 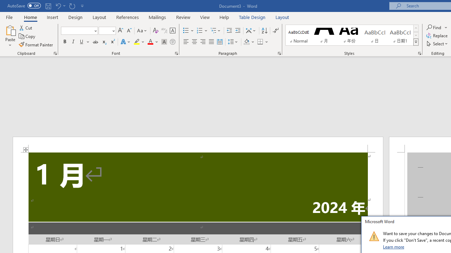 I want to click on Bullets, so click(x=189, y=31).